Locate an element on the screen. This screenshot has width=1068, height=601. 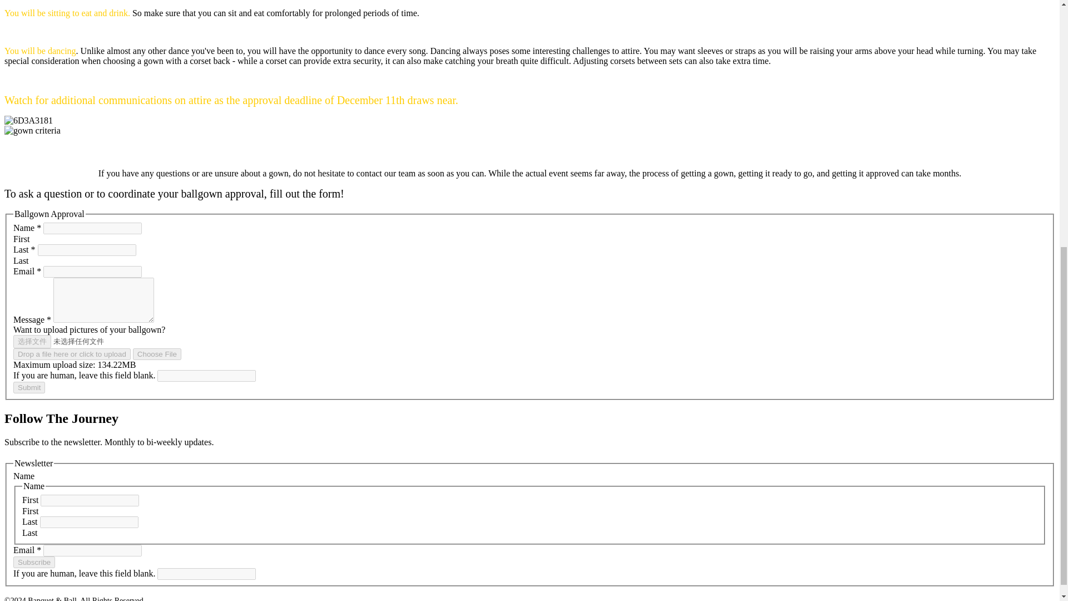
6D3A3181 is located at coordinates (28, 120).